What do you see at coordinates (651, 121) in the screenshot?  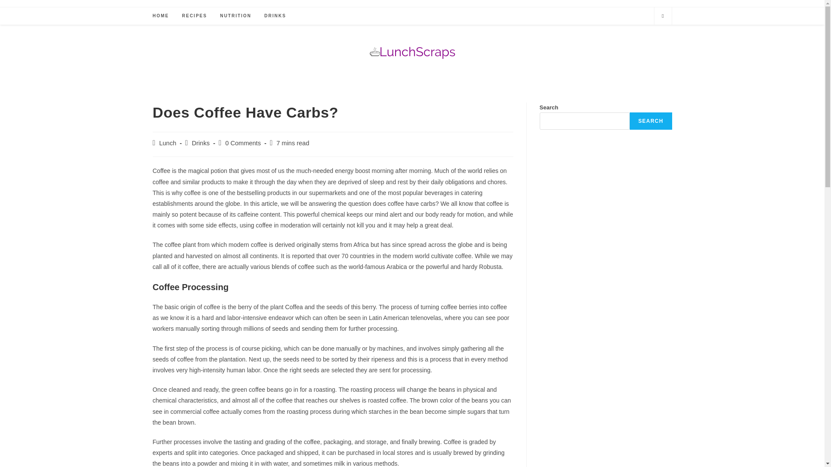 I see `SEARCH` at bounding box center [651, 121].